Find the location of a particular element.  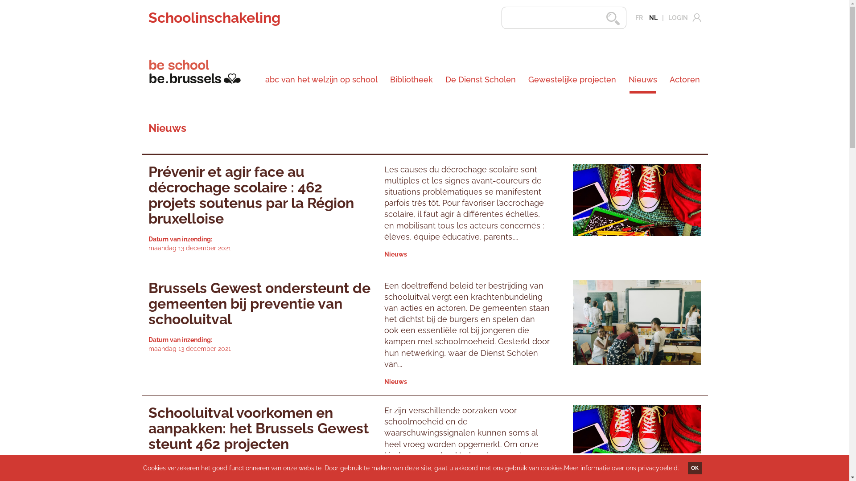

OK is located at coordinates (695, 468).